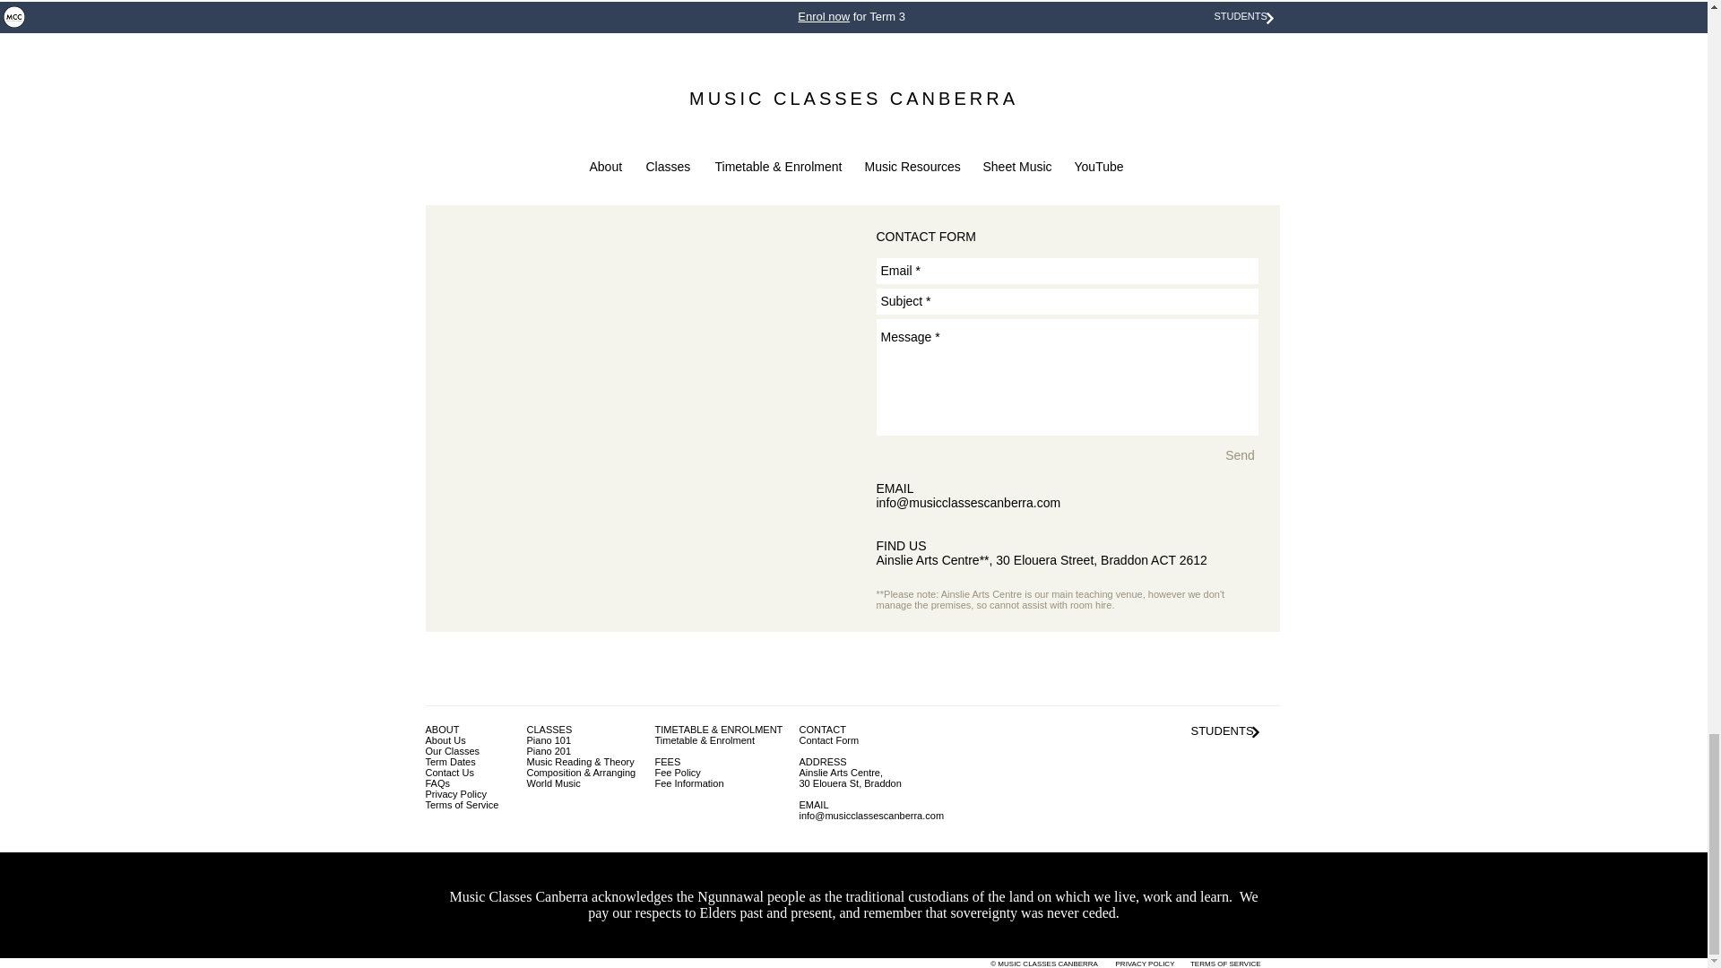  I want to click on Send, so click(1240, 455).